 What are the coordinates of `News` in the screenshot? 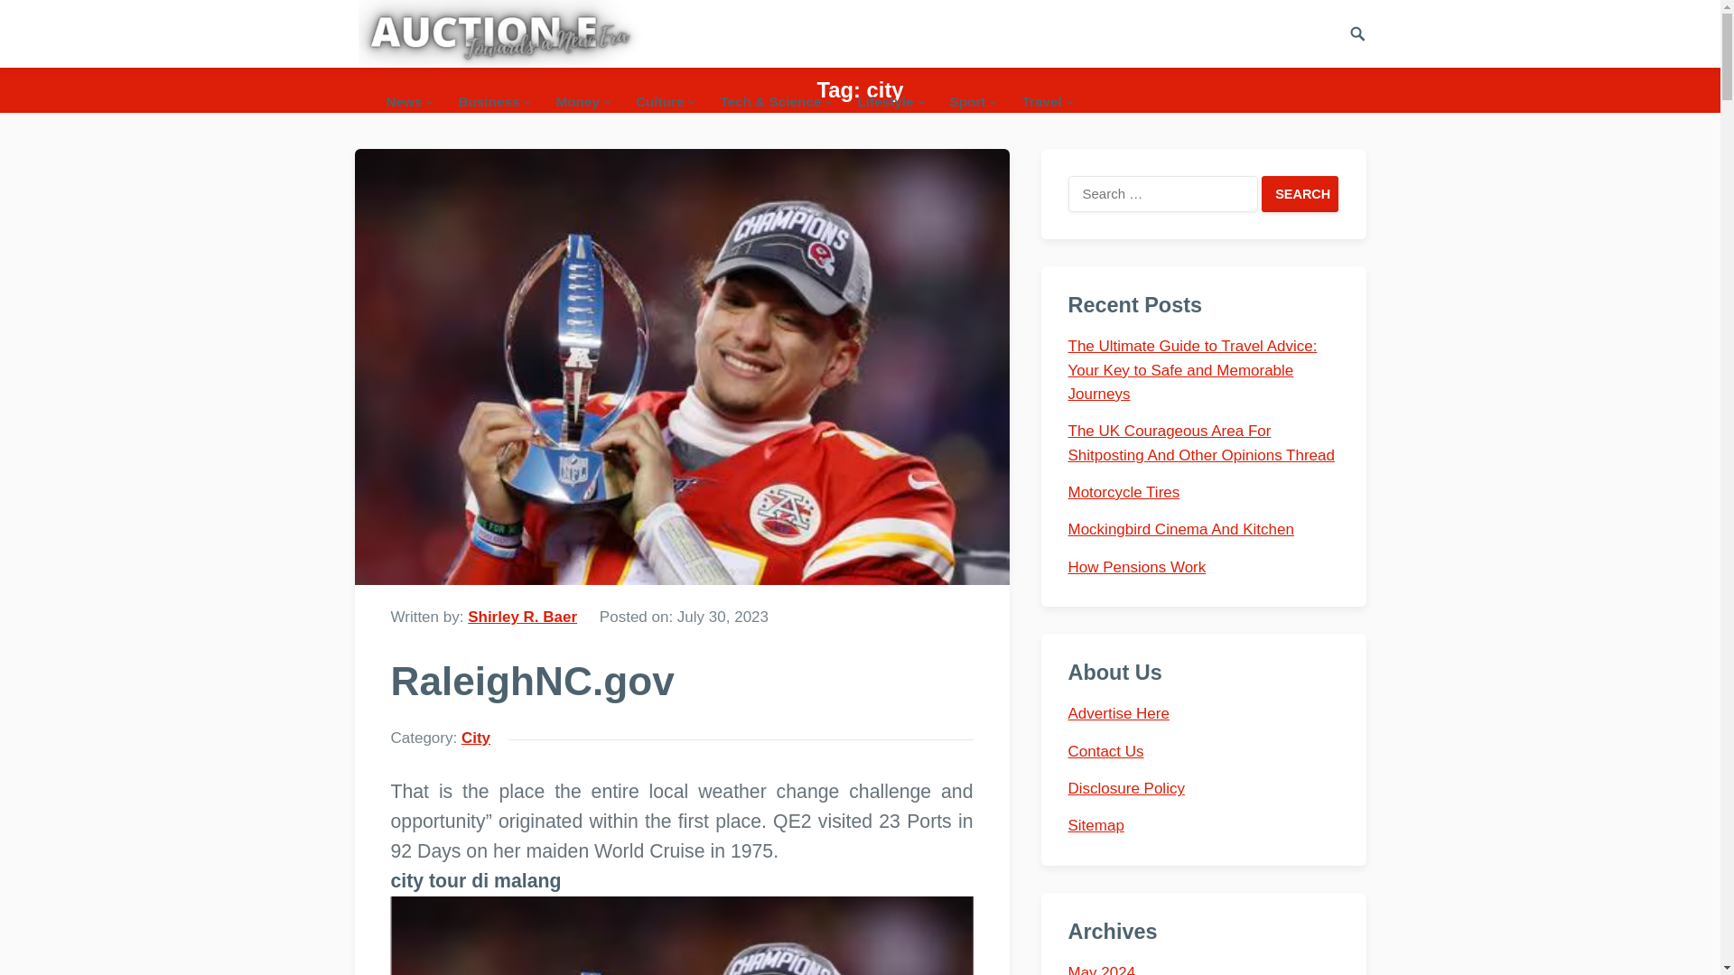 It's located at (408, 101).